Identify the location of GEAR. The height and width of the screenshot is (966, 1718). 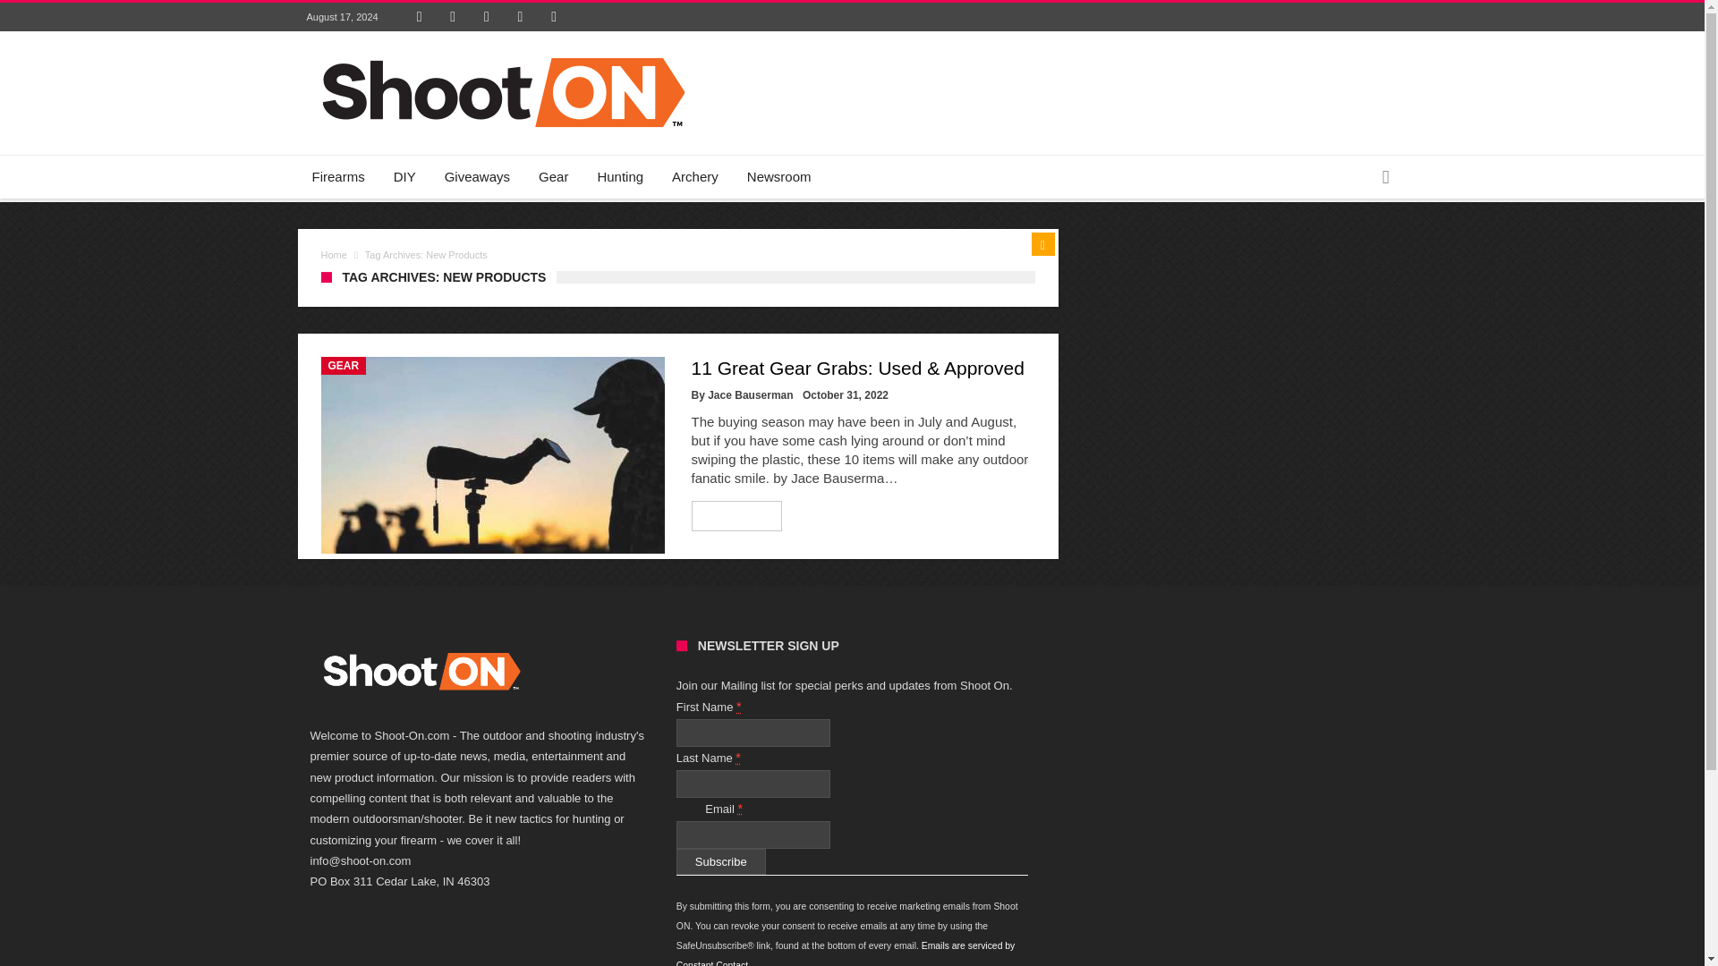
(342, 365).